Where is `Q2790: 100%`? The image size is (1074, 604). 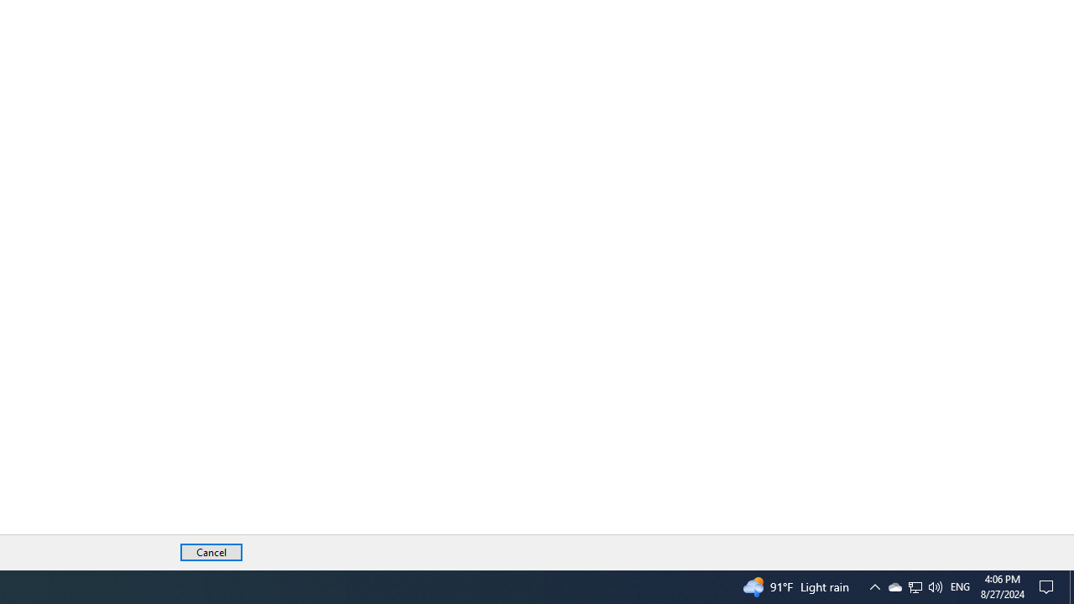 Q2790: 100% is located at coordinates (935, 587).